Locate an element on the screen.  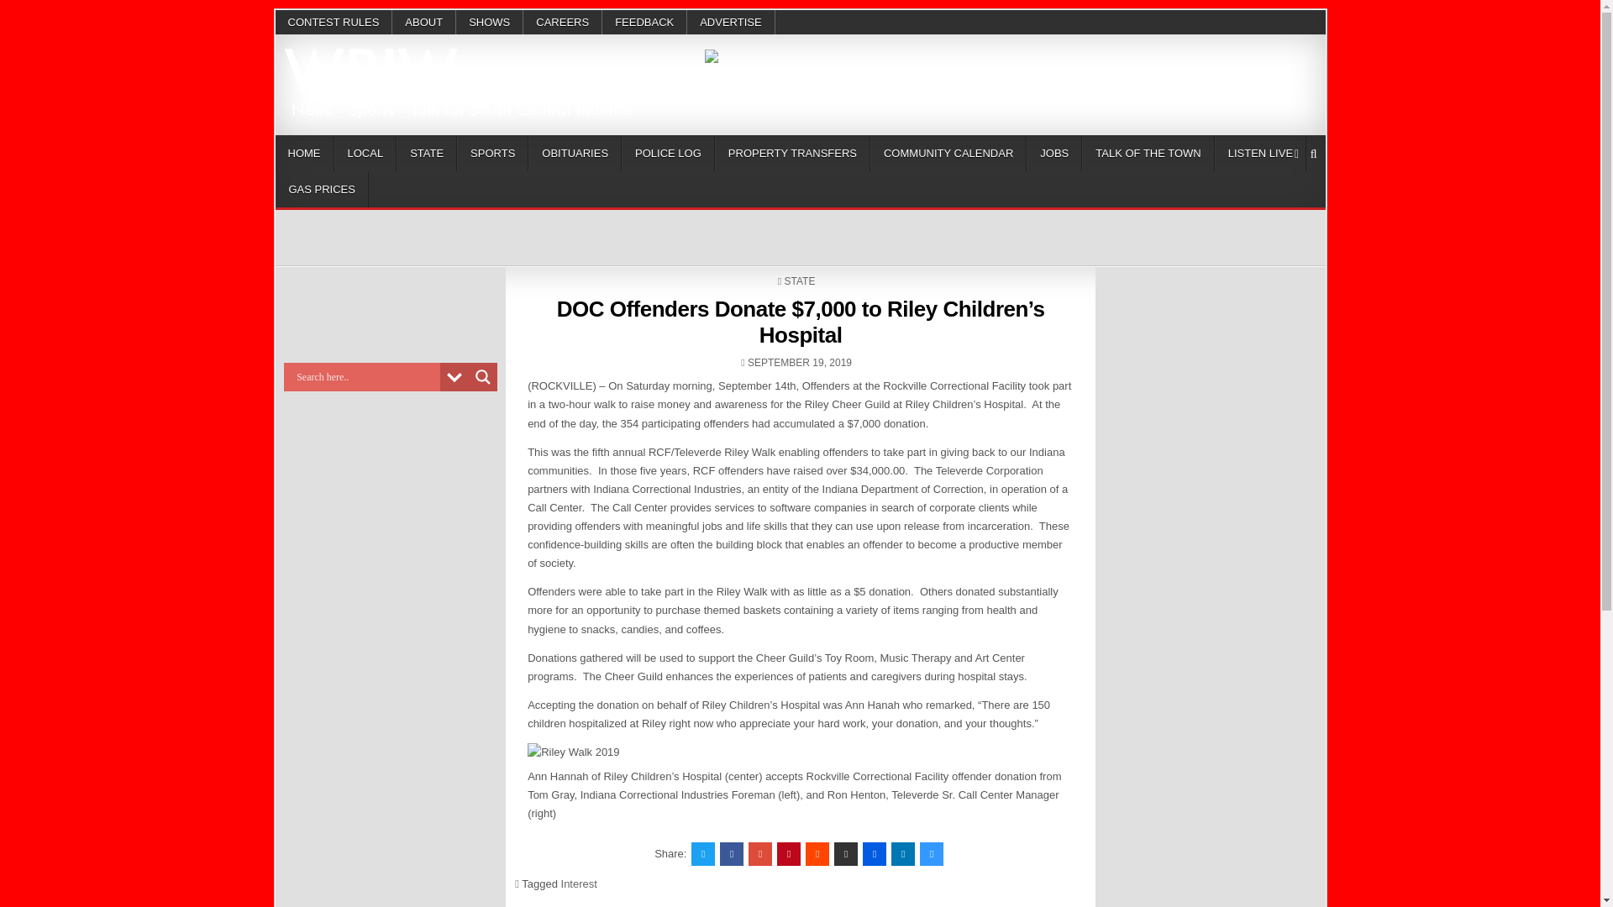
FEEDBACK is located at coordinates (644, 22).